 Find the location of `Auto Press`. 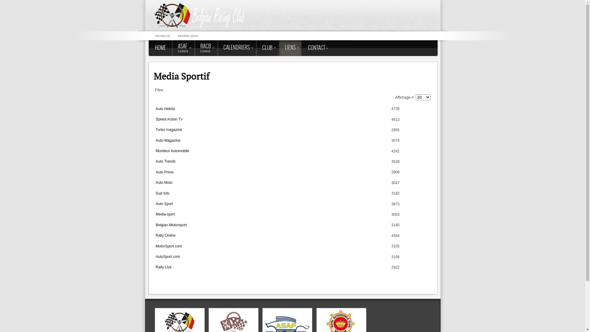

Auto Press is located at coordinates (165, 172).